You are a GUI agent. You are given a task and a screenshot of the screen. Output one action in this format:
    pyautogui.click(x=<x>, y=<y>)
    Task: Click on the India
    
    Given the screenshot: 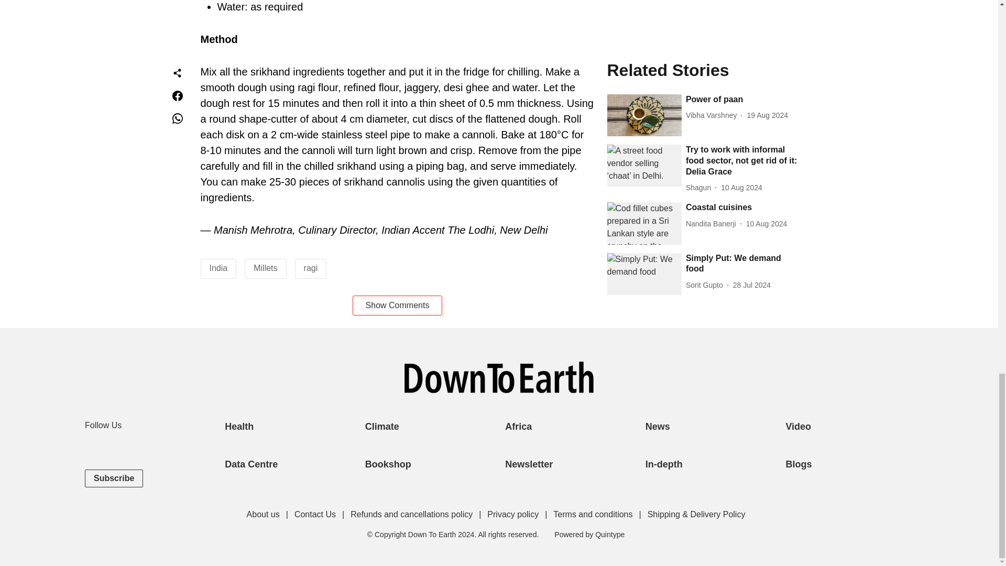 What is the action you would take?
    pyautogui.click(x=218, y=268)
    